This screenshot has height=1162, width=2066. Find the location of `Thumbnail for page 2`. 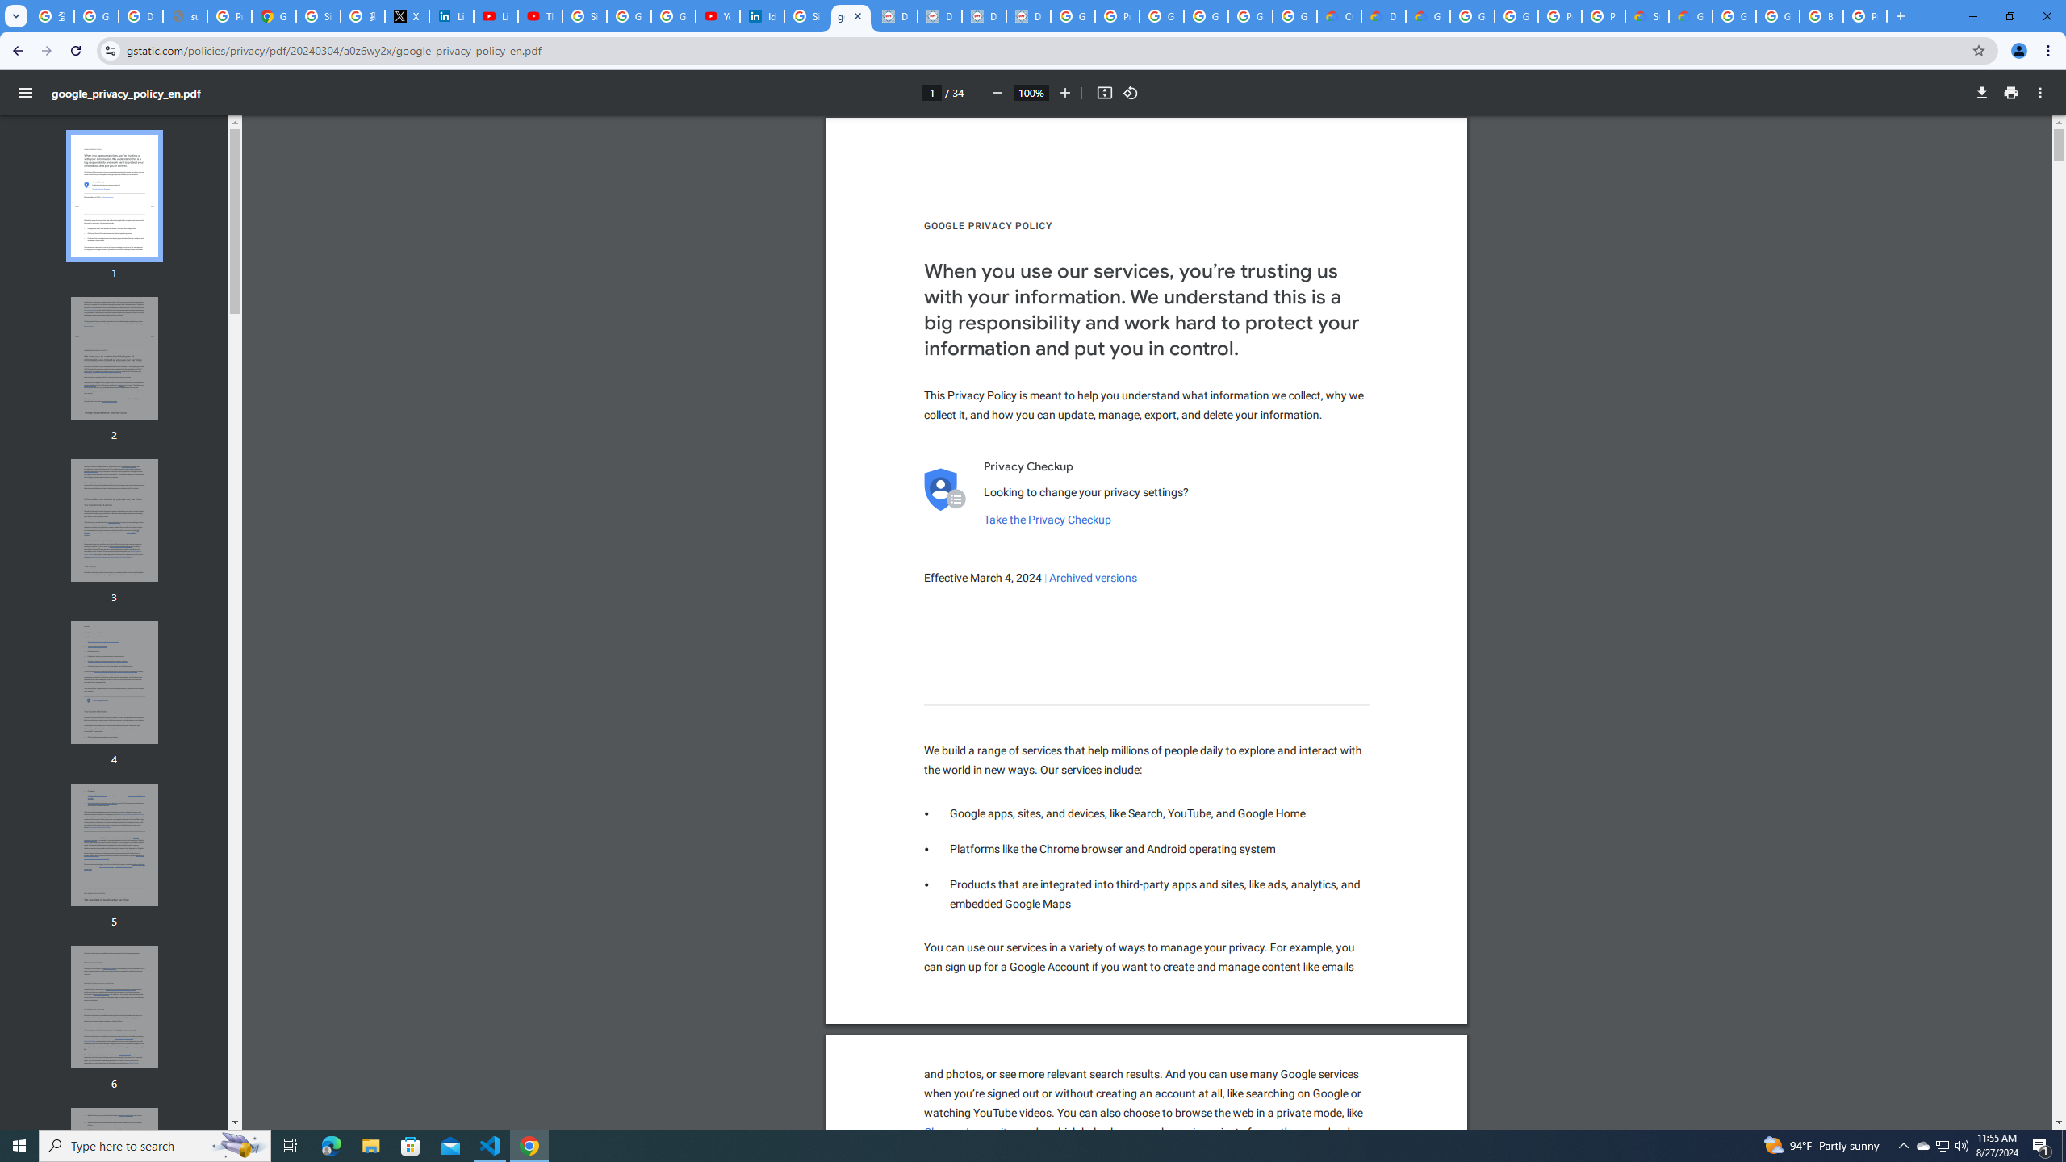

Thumbnail for page 2 is located at coordinates (115, 358).